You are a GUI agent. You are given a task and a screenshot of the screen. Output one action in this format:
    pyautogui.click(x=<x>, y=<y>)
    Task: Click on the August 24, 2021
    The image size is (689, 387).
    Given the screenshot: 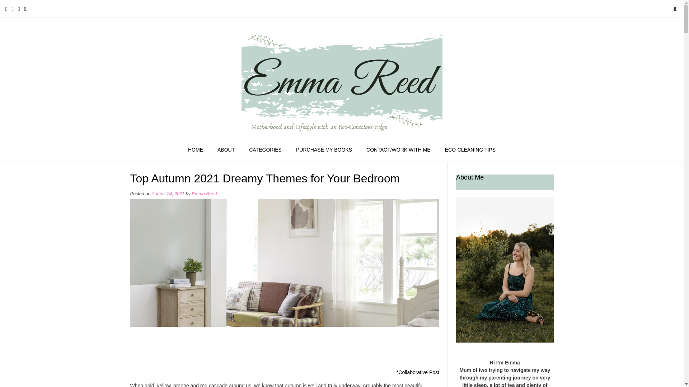 What is the action you would take?
    pyautogui.click(x=168, y=193)
    